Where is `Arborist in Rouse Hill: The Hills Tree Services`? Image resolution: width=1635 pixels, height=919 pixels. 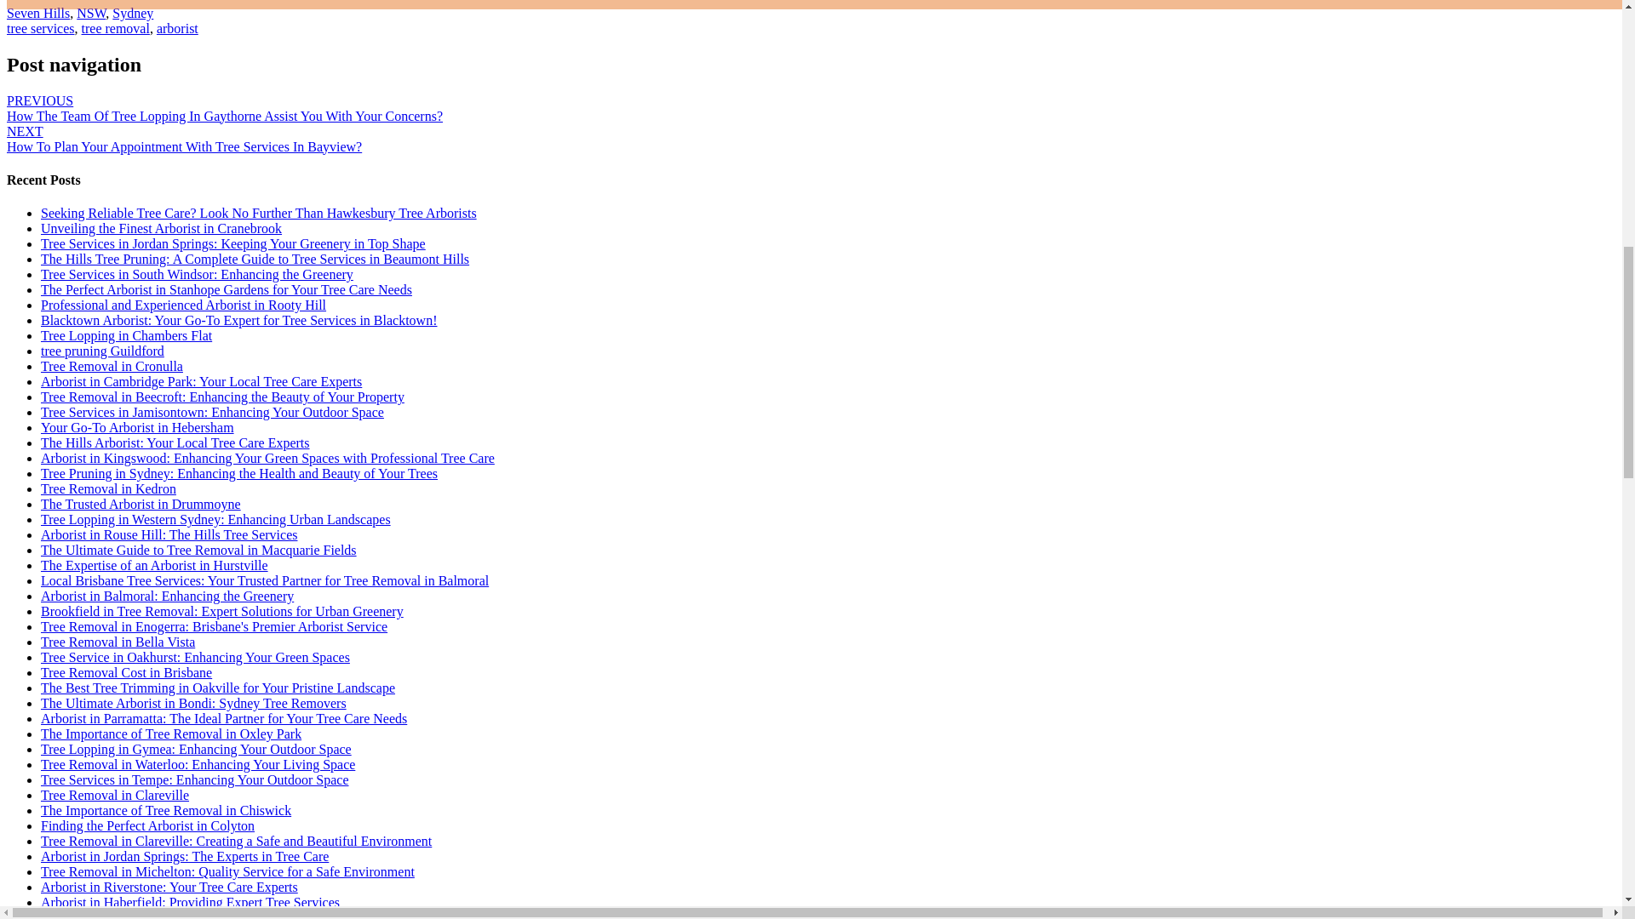 Arborist in Rouse Hill: The Hills Tree Services is located at coordinates (169, 534).